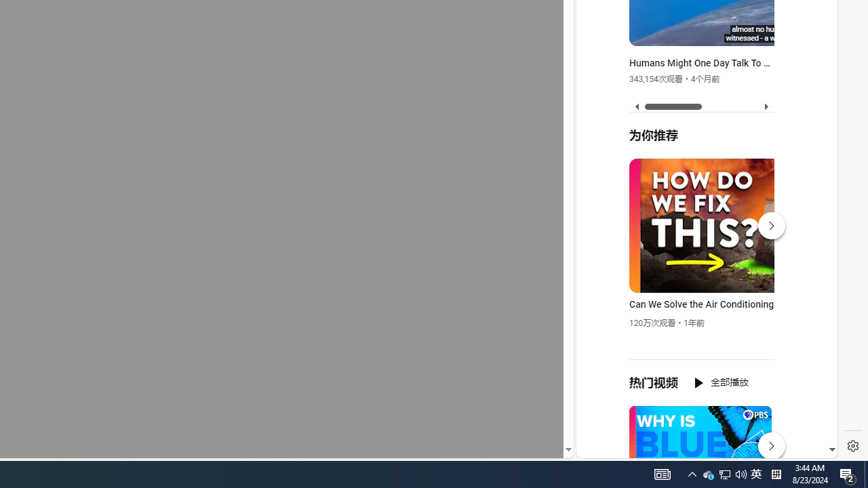 The image size is (868, 488). I want to click on Click to scroll right, so click(811, 57).